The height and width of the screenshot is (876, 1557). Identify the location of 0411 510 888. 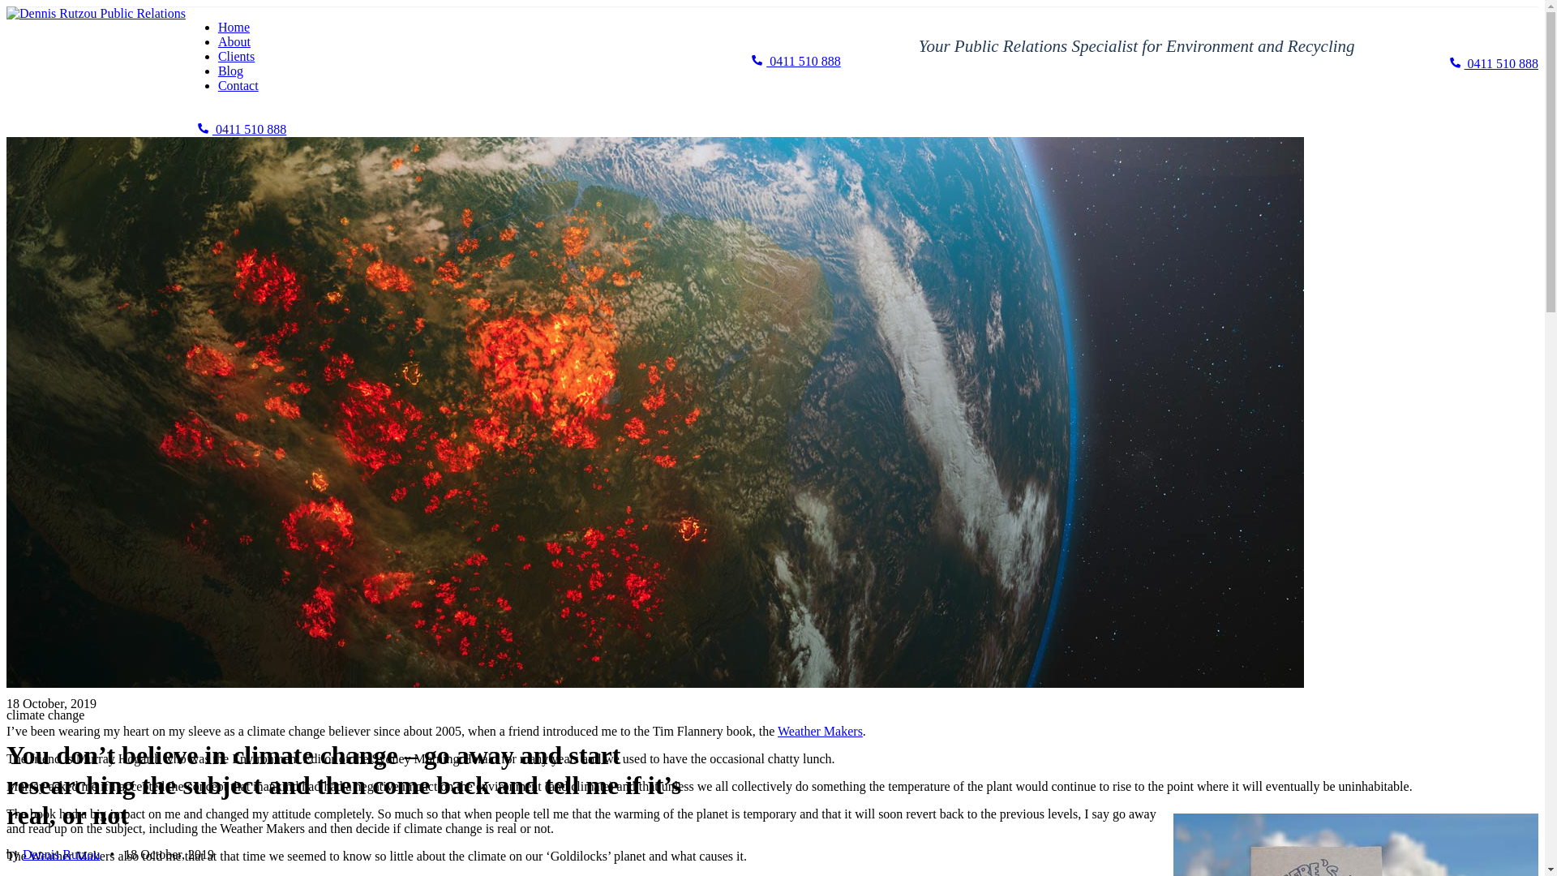
(236, 129).